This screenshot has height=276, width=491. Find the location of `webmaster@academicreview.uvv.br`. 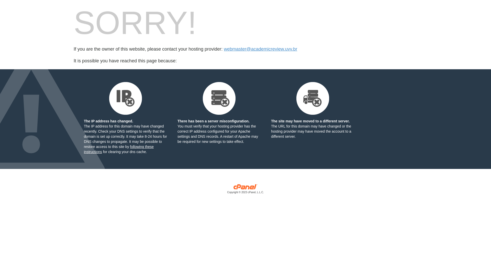

webmaster@academicreview.uvv.br is located at coordinates (260, 49).